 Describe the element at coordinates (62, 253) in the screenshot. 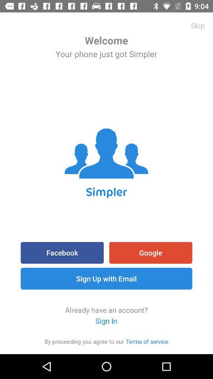

I see `select the item above sign up with` at that location.